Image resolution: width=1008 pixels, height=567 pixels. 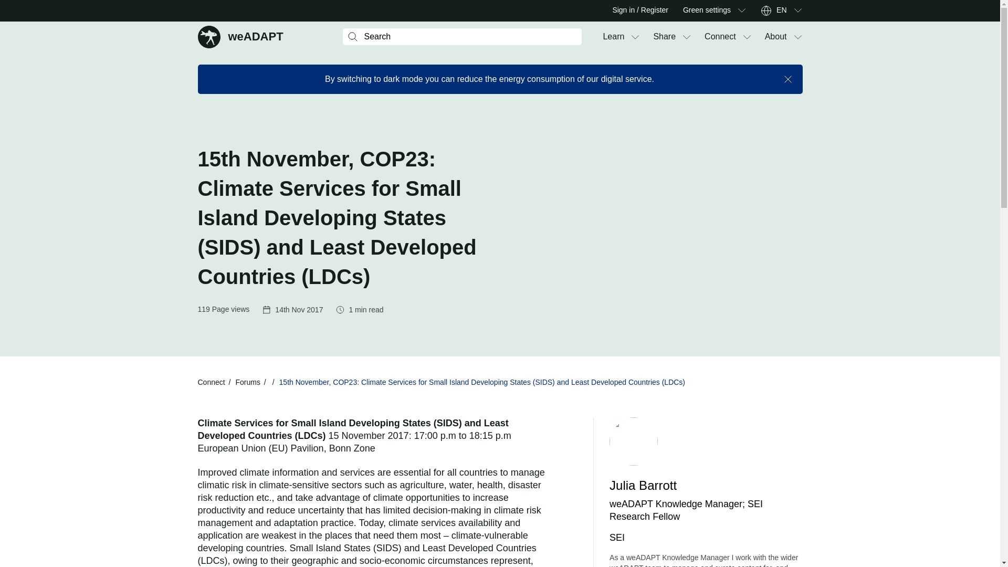 What do you see at coordinates (613, 37) in the screenshot?
I see `Green settings` at bounding box center [613, 37].